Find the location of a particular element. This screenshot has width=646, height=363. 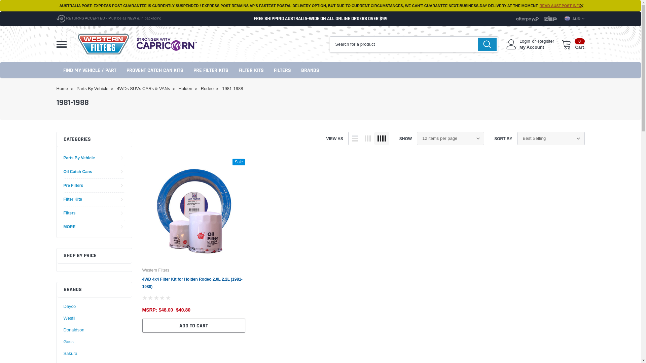

Holden is located at coordinates (185, 89).